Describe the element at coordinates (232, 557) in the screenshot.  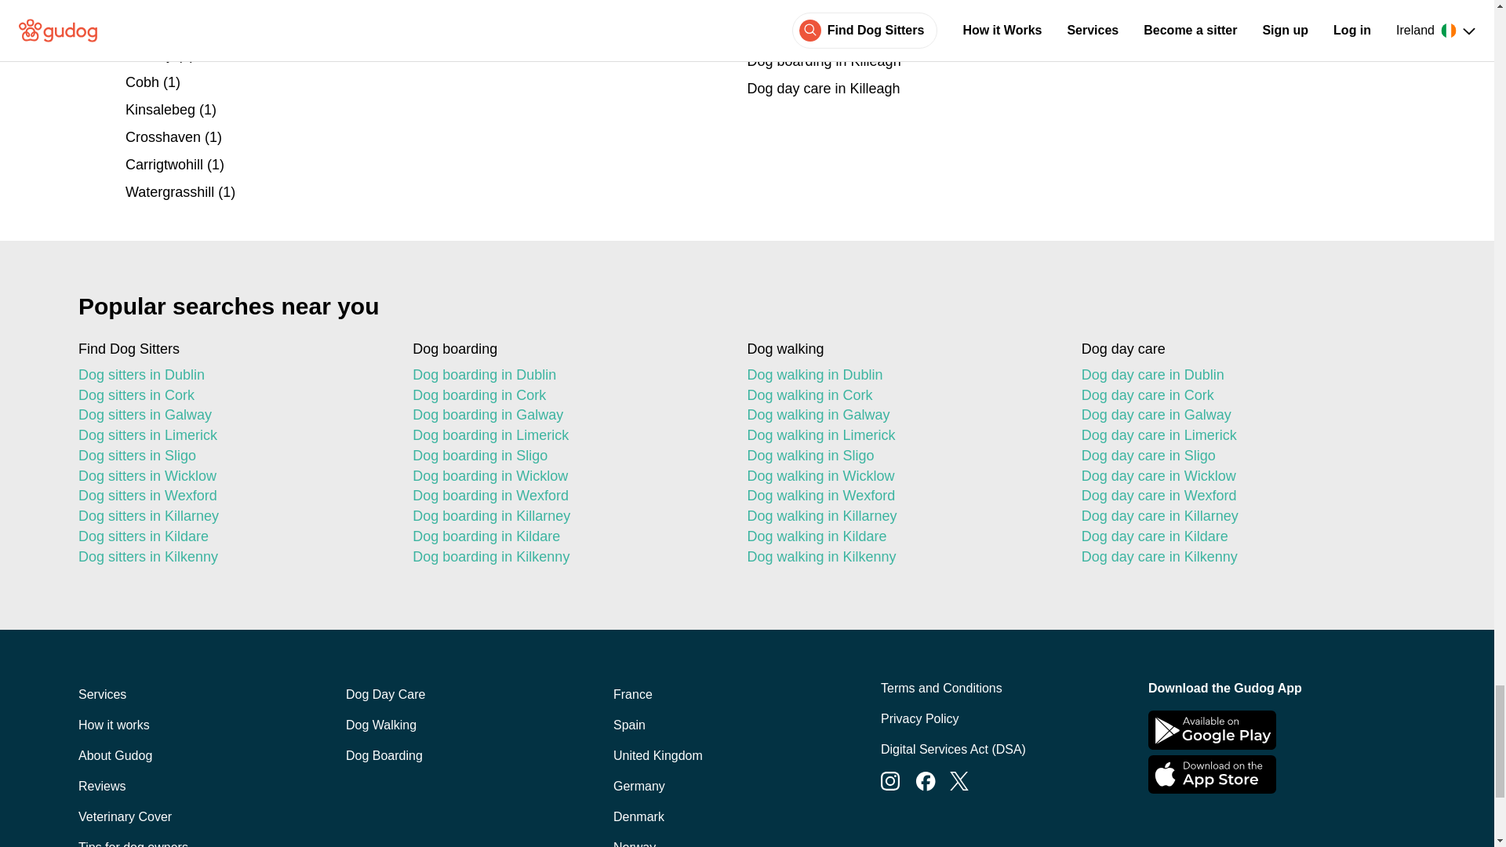
I see `Dog sitters in Kilkenny` at that location.